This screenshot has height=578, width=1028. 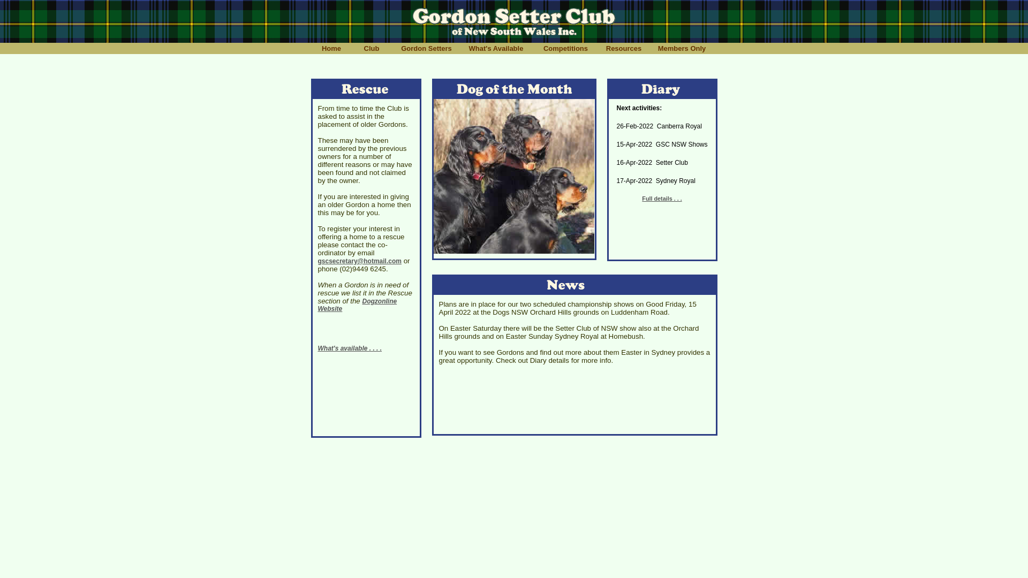 I want to click on Home, so click(x=332, y=48).